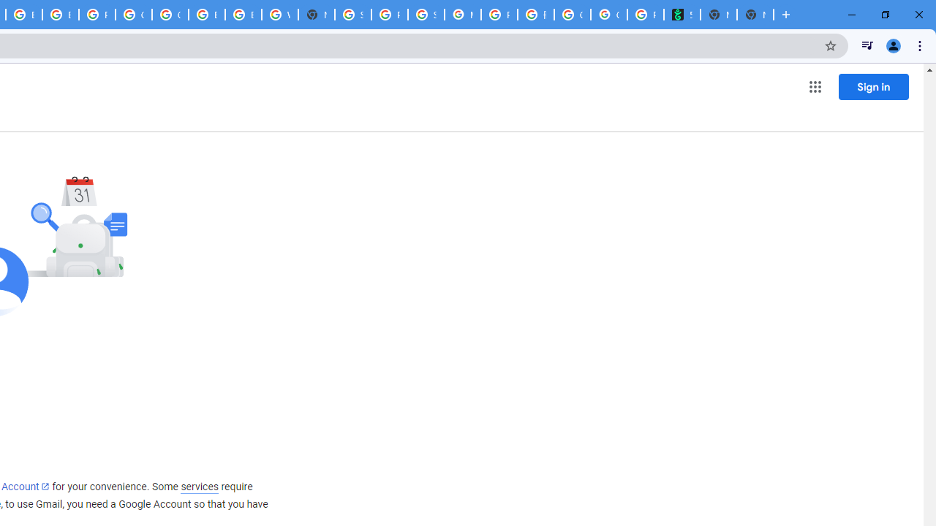 The height and width of the screenshot is (526, 936). Describe the element at coordinates (755, 15) in the screenshot. I see `New Tab` at that location.